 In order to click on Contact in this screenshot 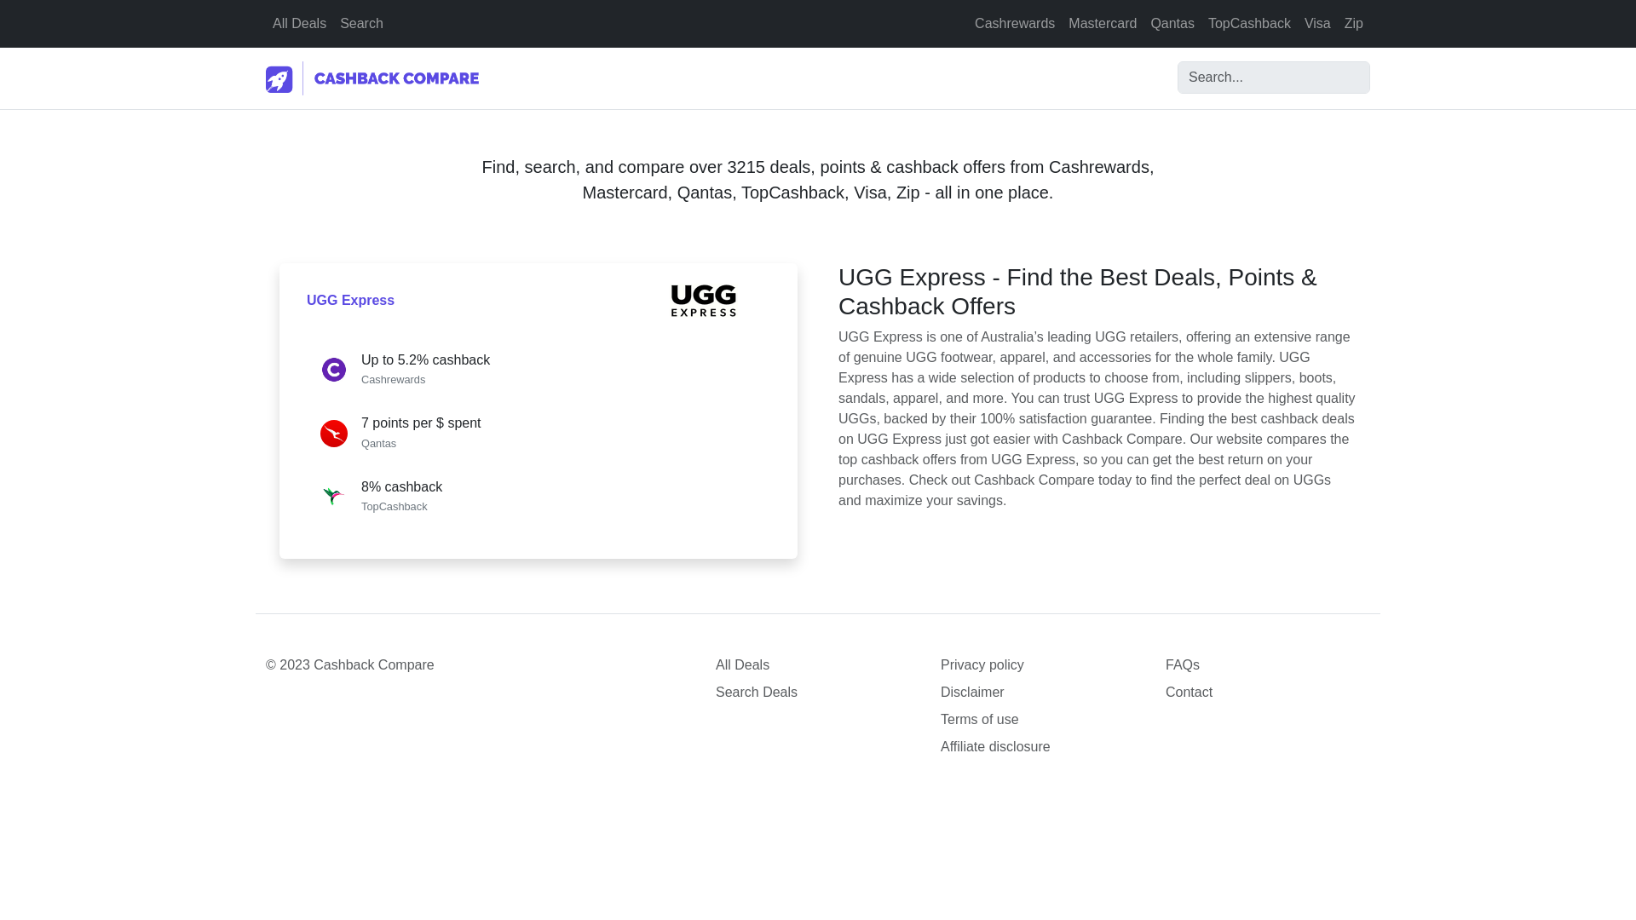, I will do `click(1268, 693)`.